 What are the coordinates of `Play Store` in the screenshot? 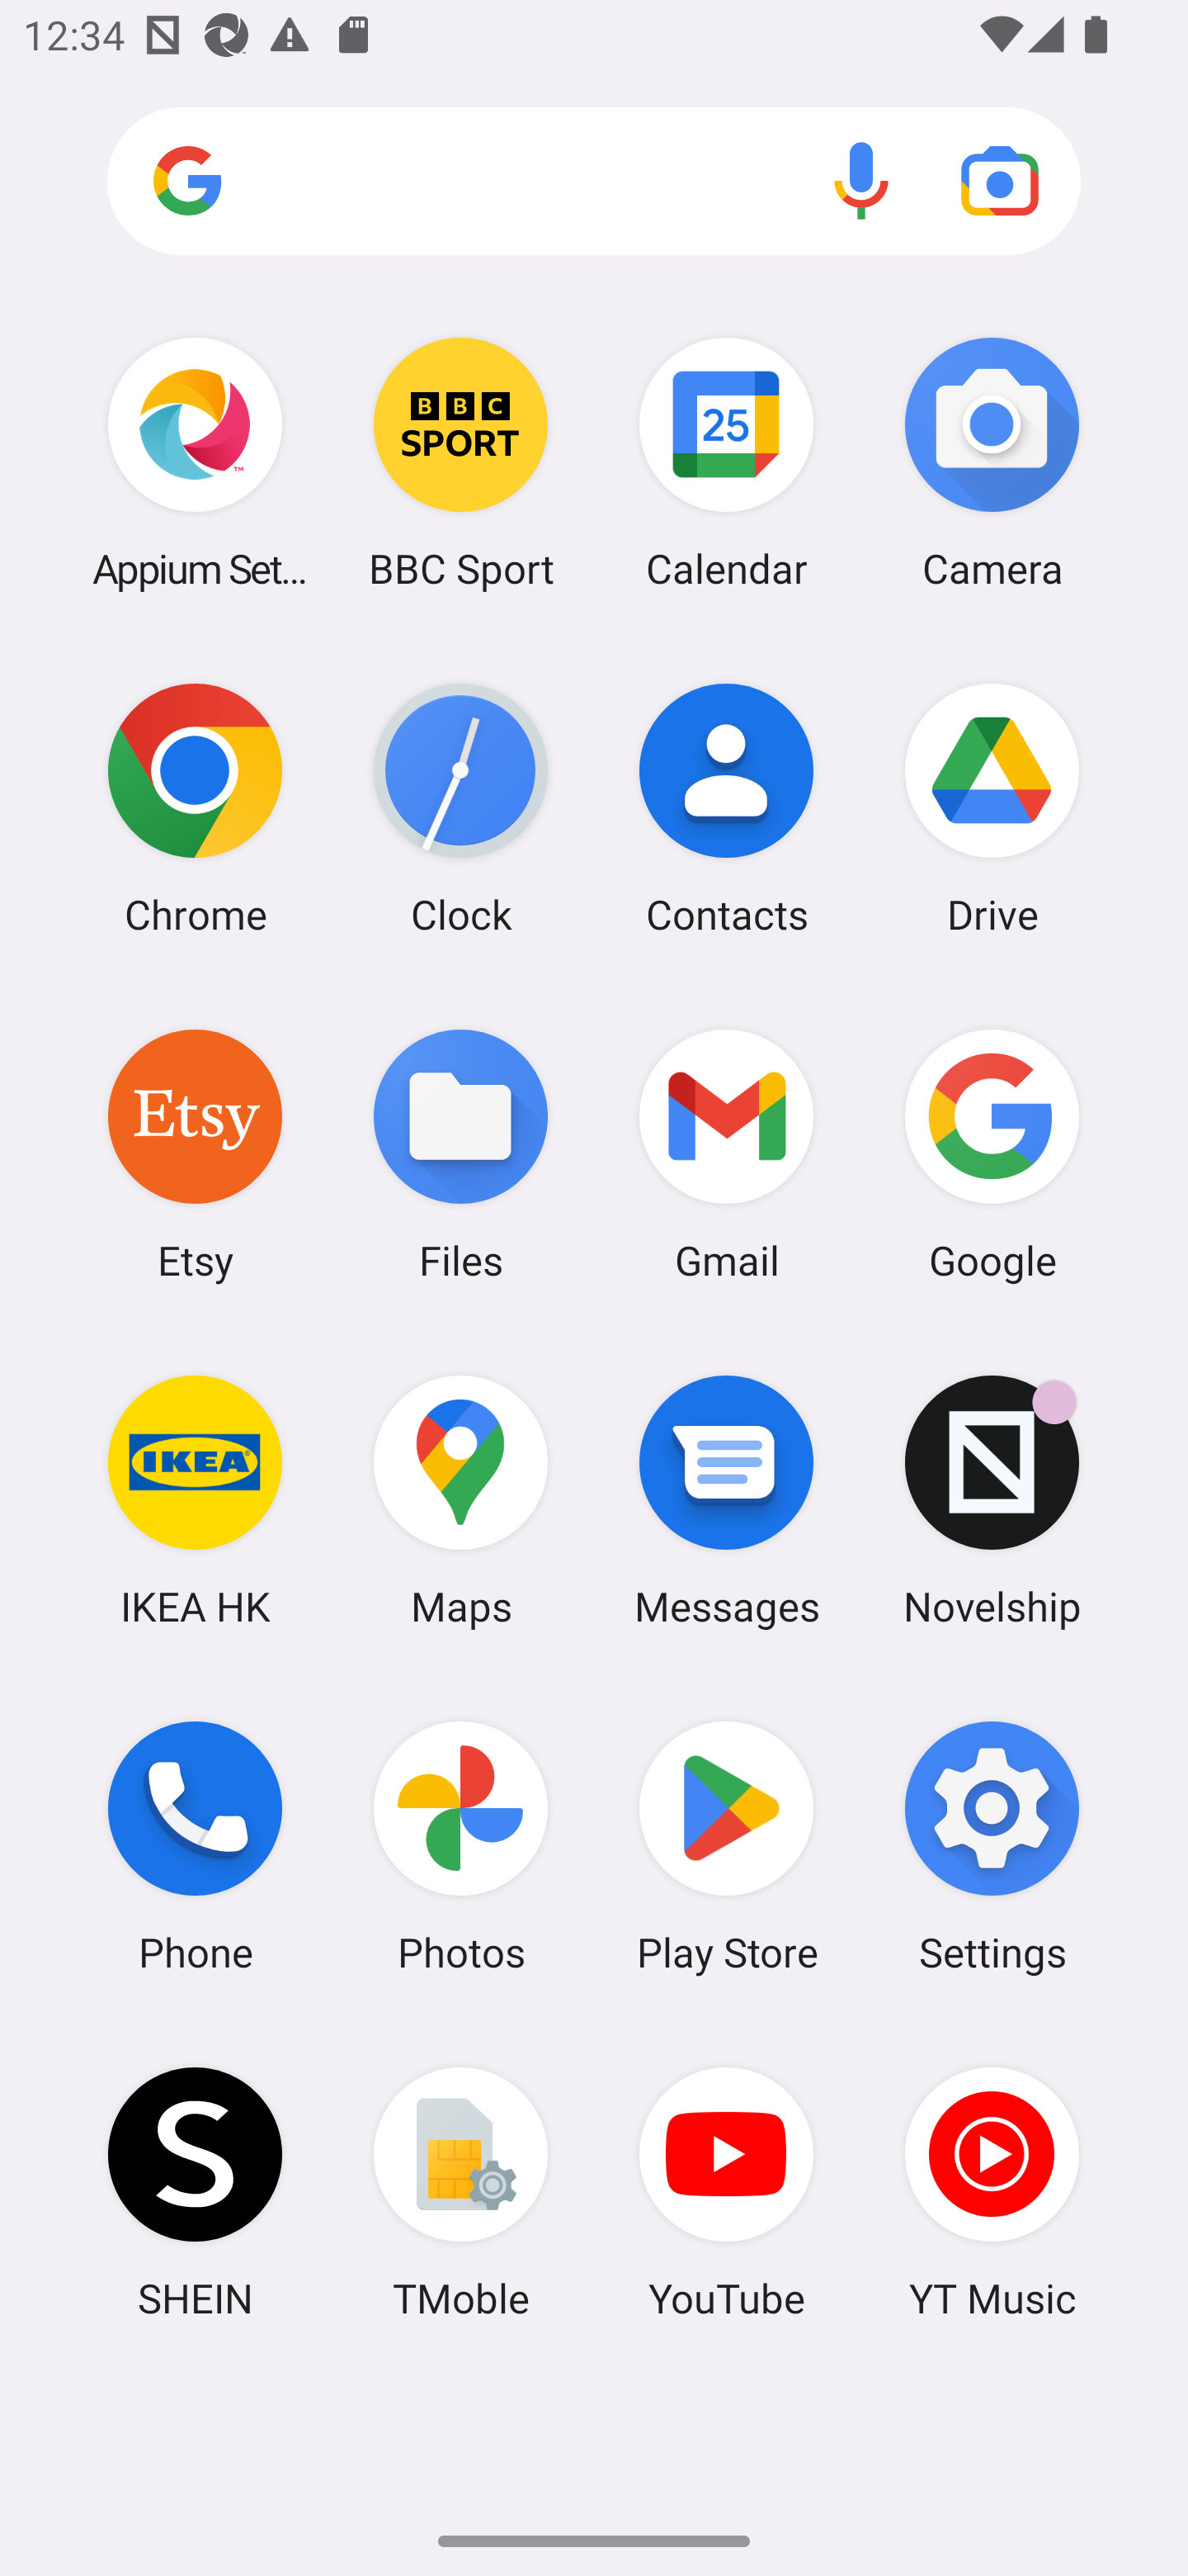 It's located at (727, 1847).